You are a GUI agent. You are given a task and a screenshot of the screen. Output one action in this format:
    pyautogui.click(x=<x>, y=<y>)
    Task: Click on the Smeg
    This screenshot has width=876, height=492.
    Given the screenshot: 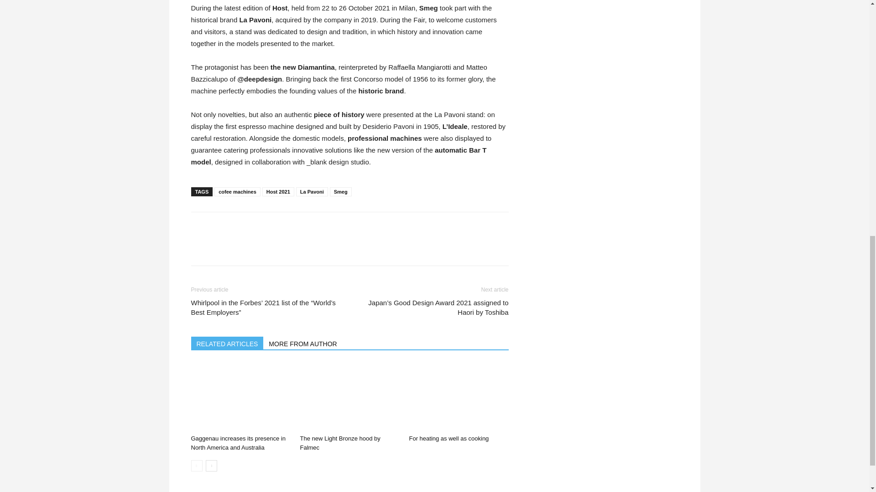 What is the action you would take?
    pyautogui.click(x=341, y=191)
    